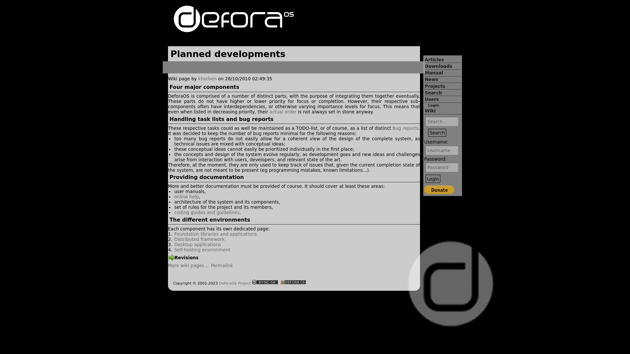 This screenshot has width=630, height=354. I want to click on Distributed framework, so click(199, 239).